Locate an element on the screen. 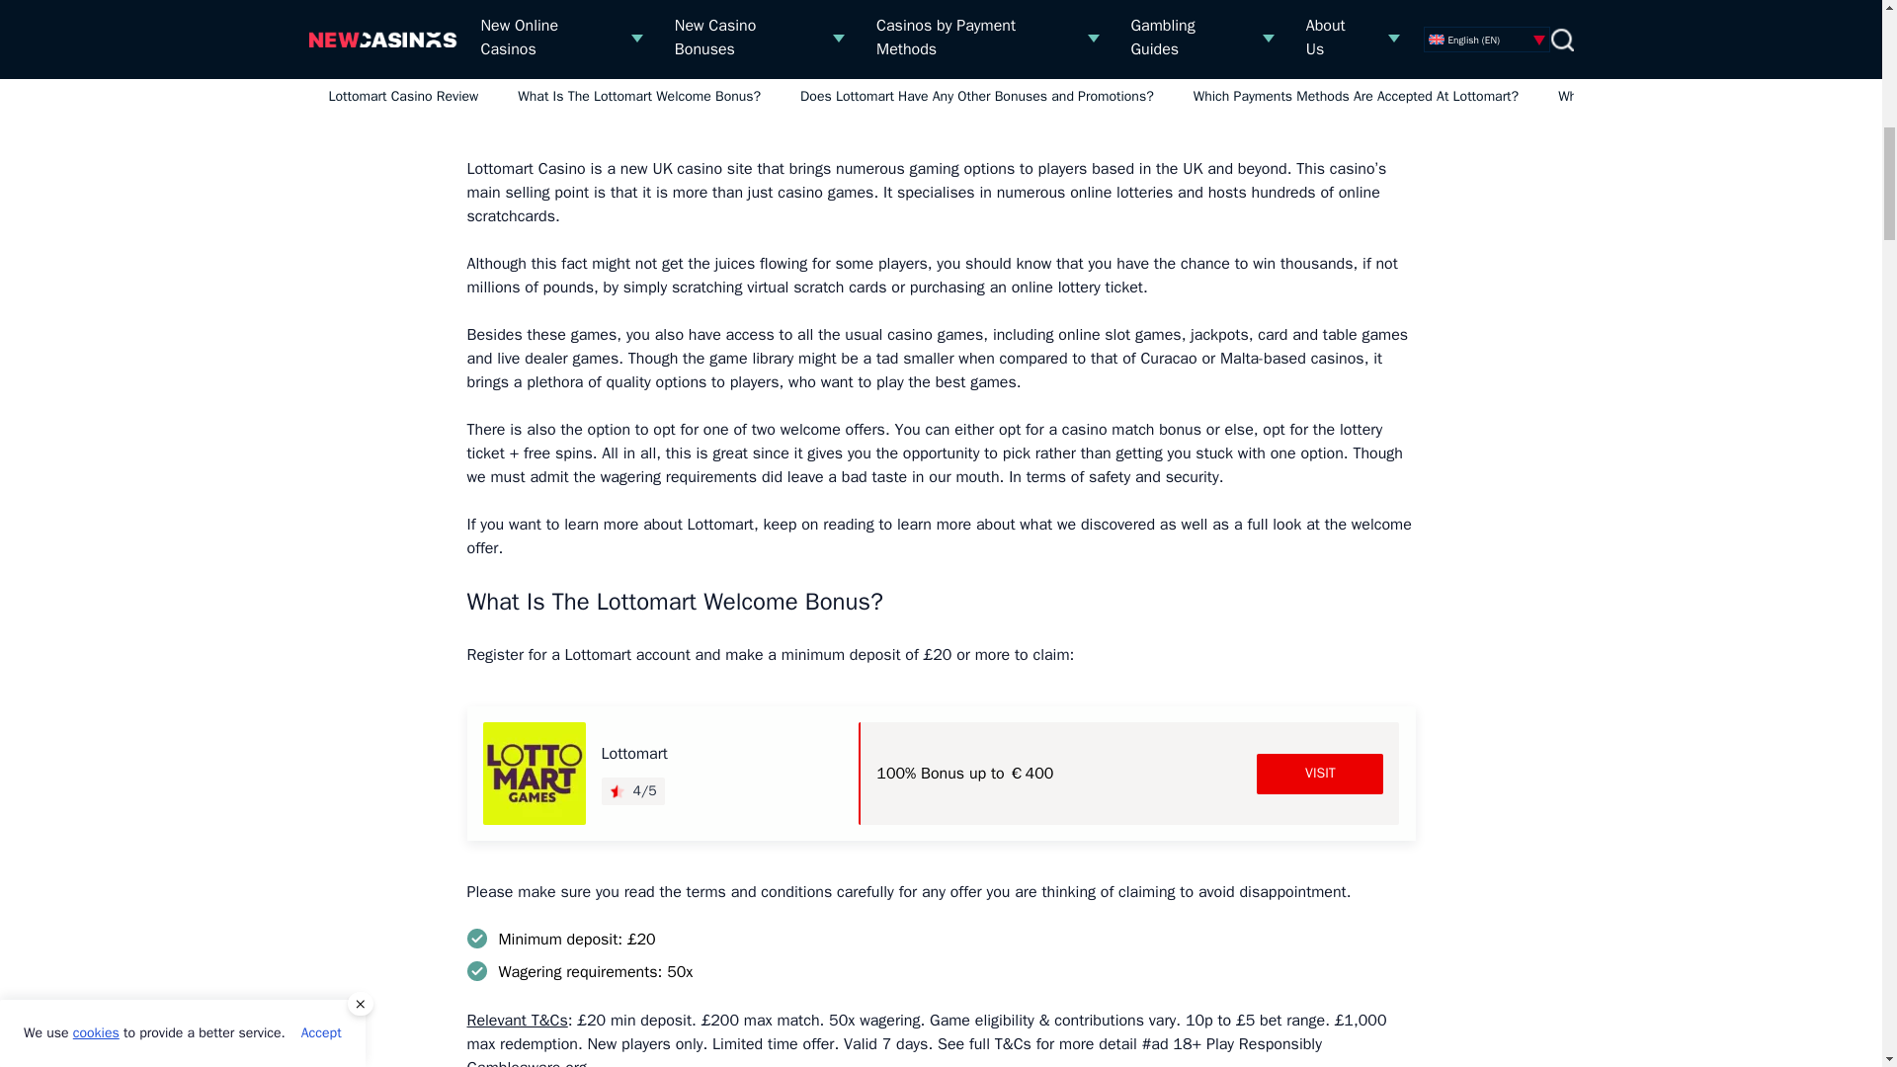 This screenshot has height=1067, width=1897. Thumbs-Up is located at coordinates (487, 43).